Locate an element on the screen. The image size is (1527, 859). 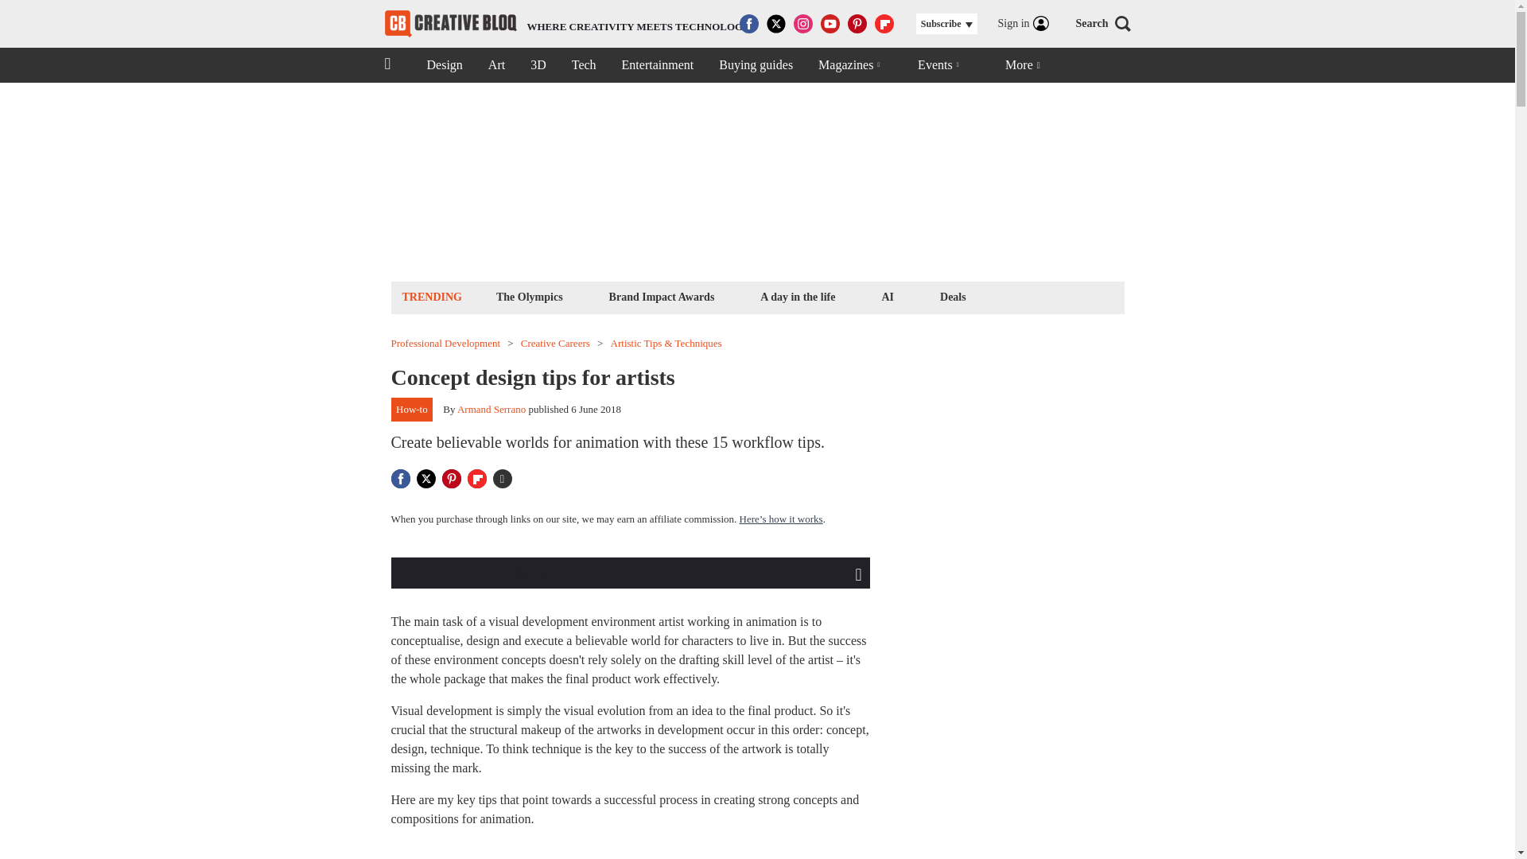
Design is located at coordinates (444, 65).